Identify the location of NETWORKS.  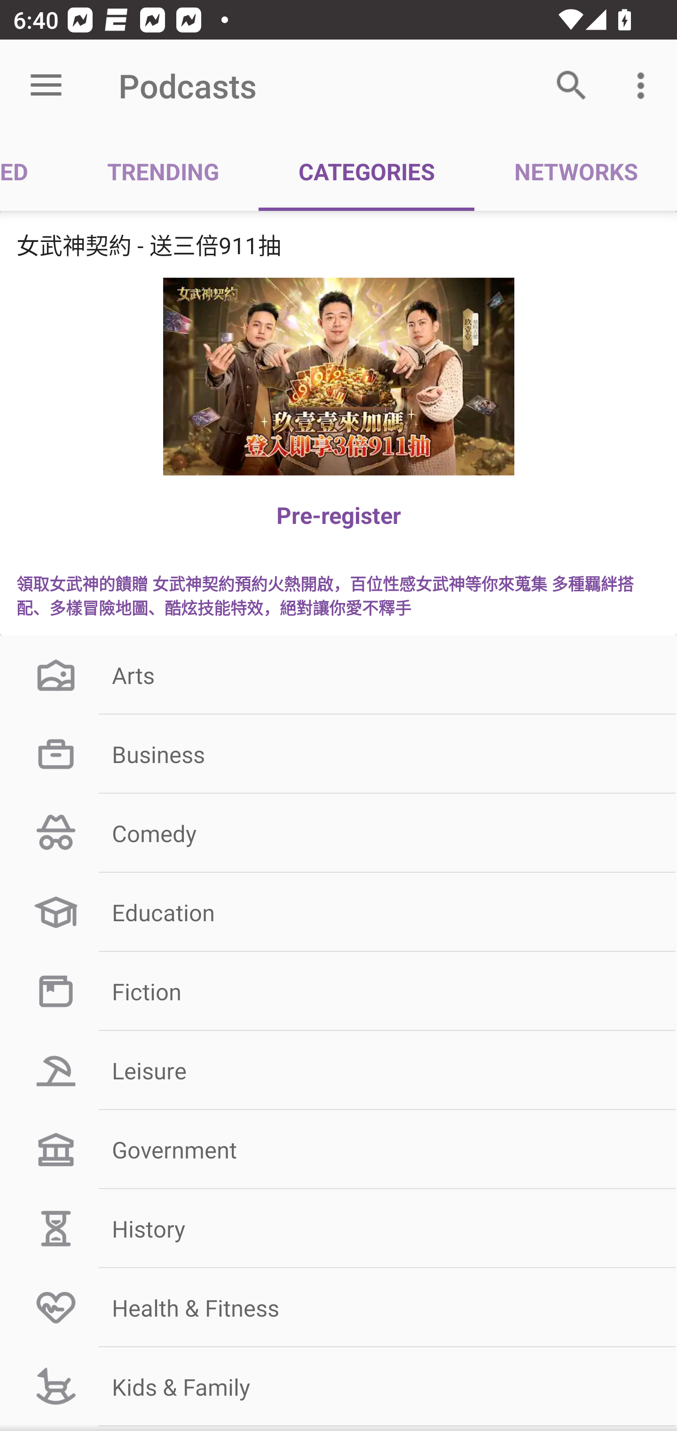
(575, 170).